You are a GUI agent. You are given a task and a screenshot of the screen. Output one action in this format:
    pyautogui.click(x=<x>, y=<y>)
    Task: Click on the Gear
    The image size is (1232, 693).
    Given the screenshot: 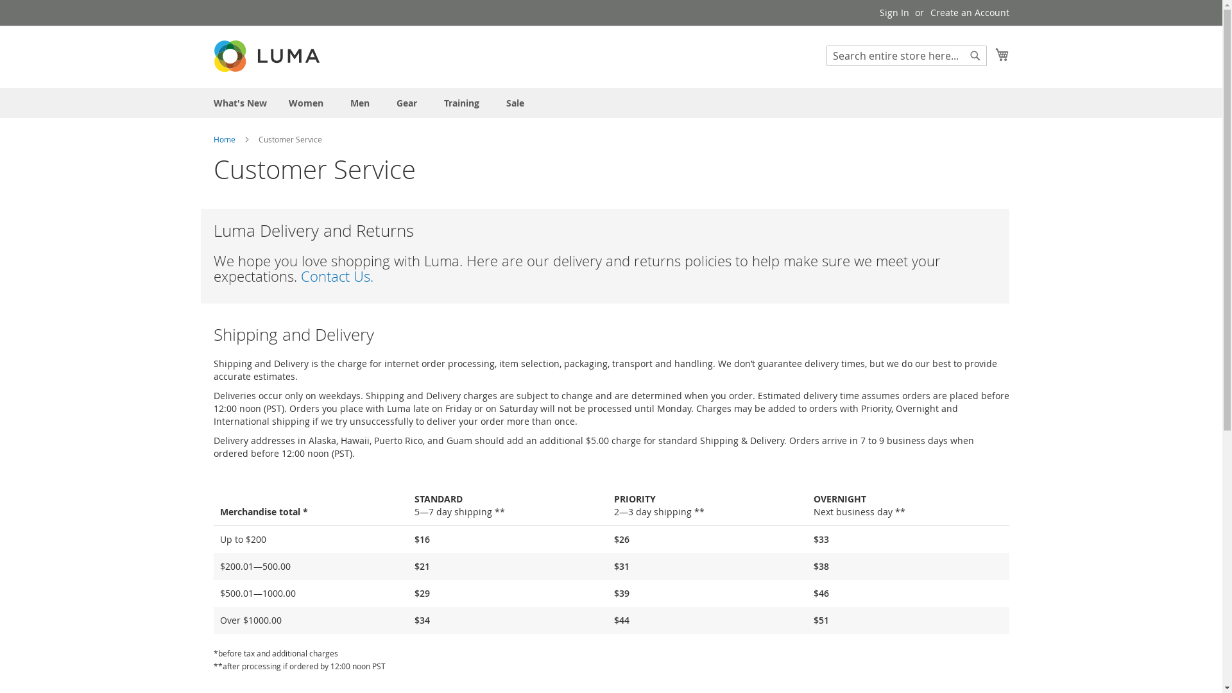 What is the action you would take?
    pyautogui.click(x=409, y=103)
    